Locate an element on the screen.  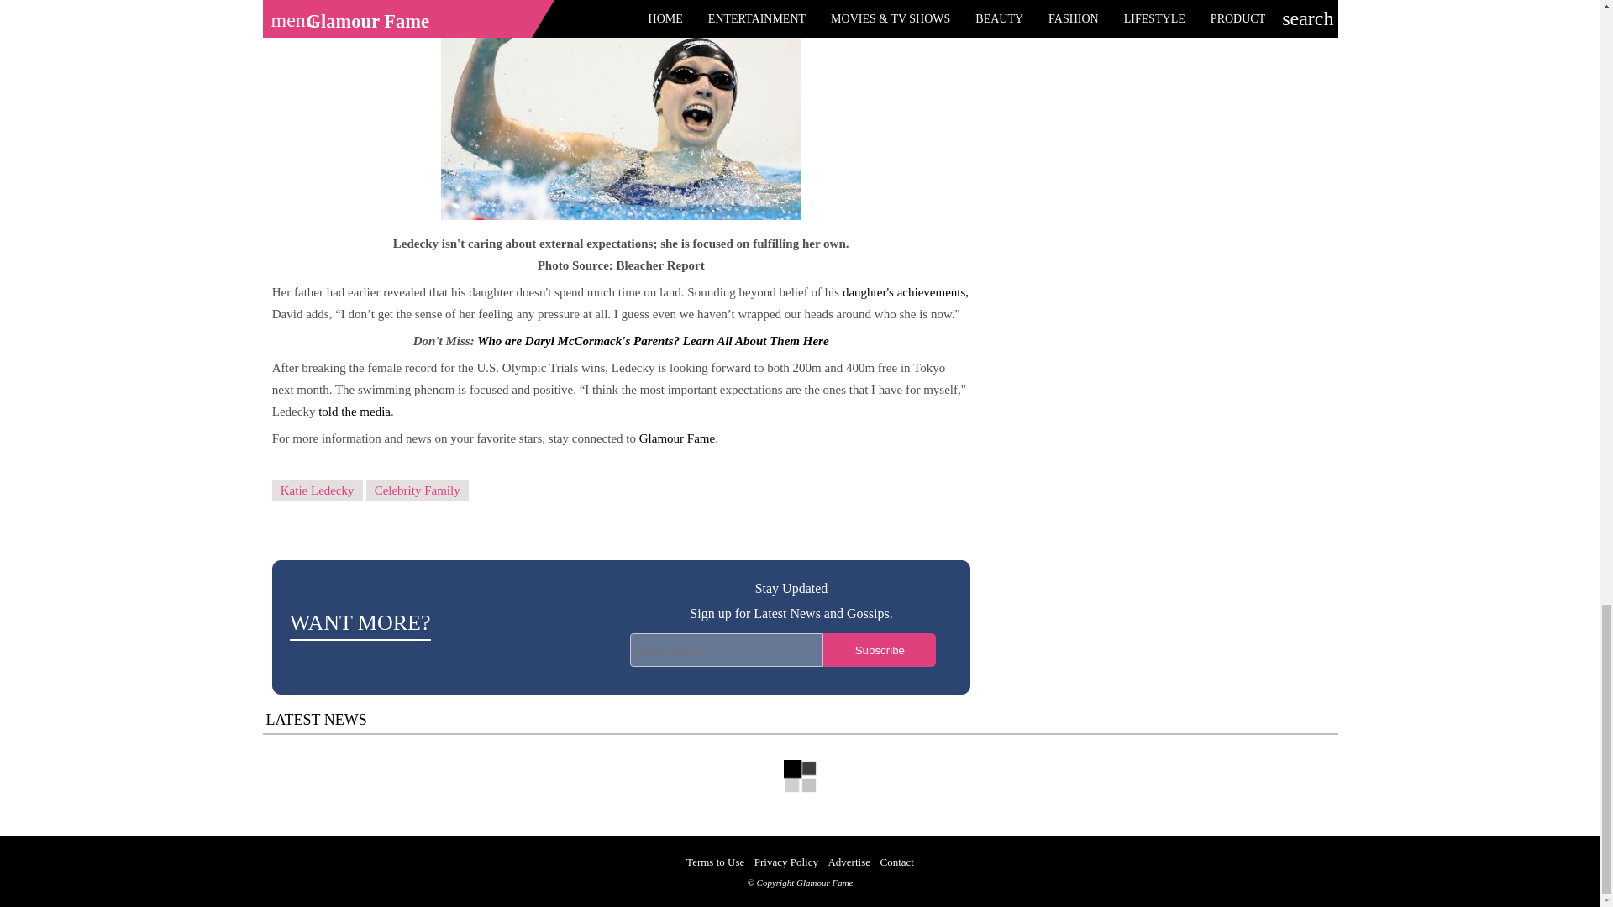
Glamour Fame is located at coordinates (676, 438).